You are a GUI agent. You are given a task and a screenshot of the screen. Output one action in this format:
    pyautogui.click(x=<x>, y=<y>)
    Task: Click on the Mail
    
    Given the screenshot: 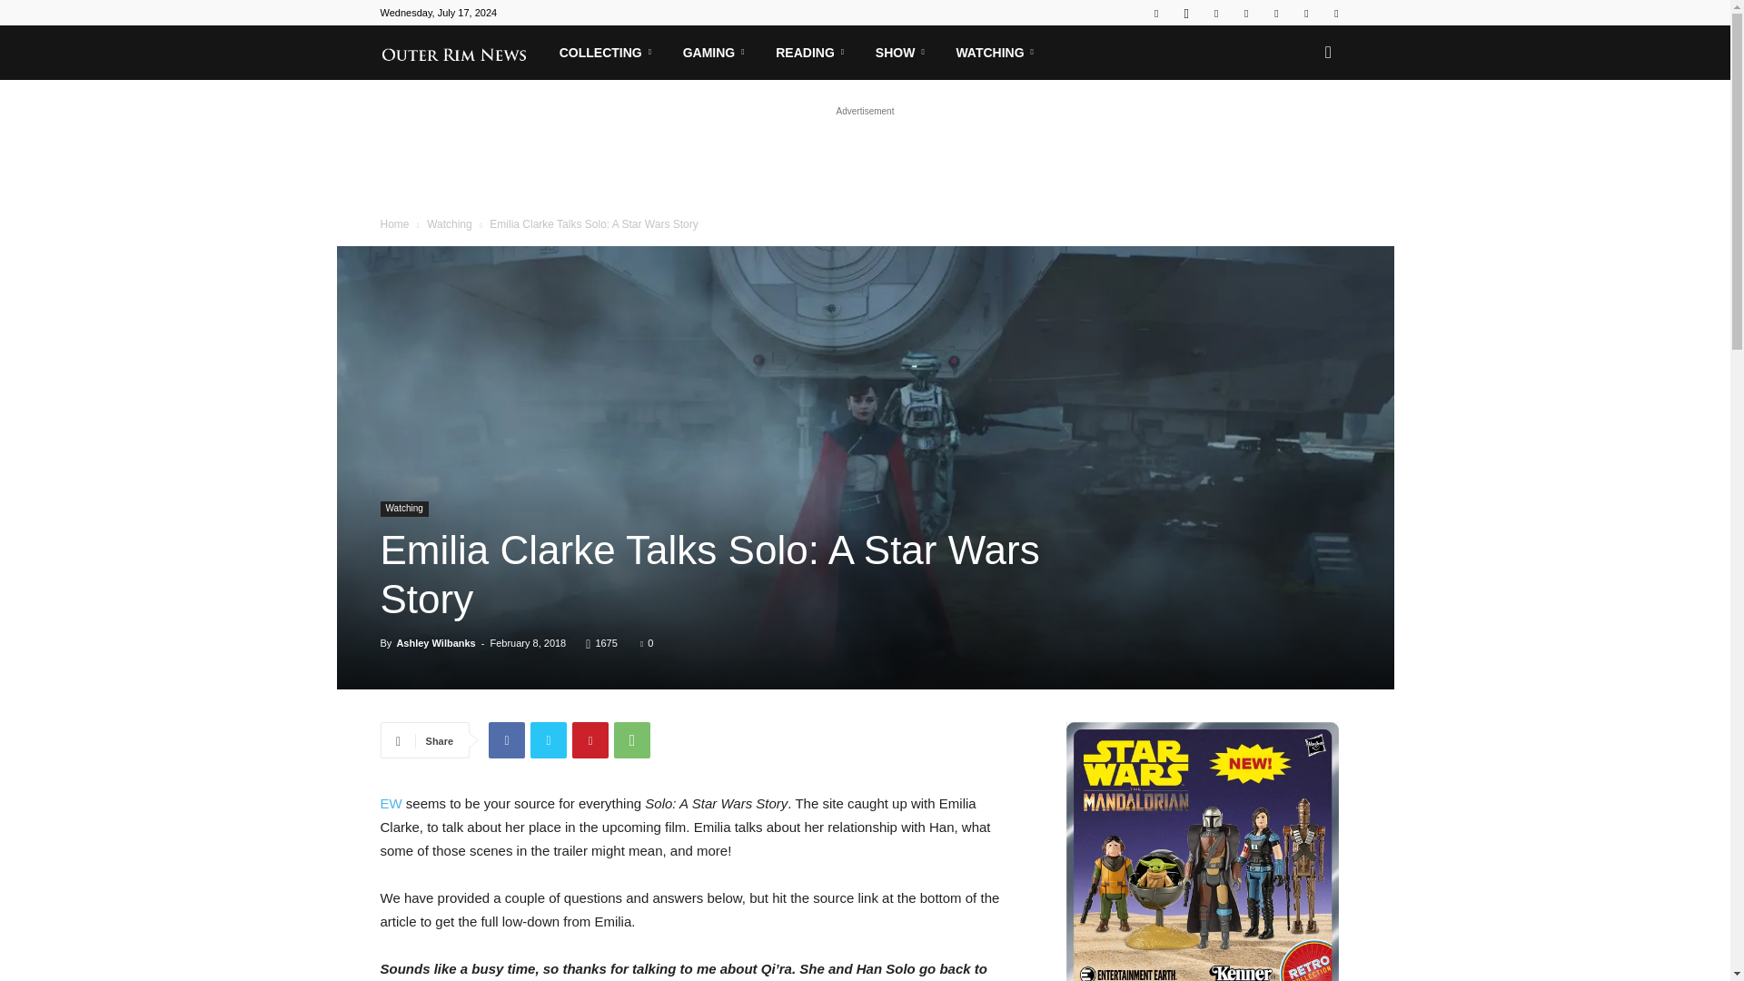 What is the action you would take?
    pyautogui.click(x=1215, y=13)
    